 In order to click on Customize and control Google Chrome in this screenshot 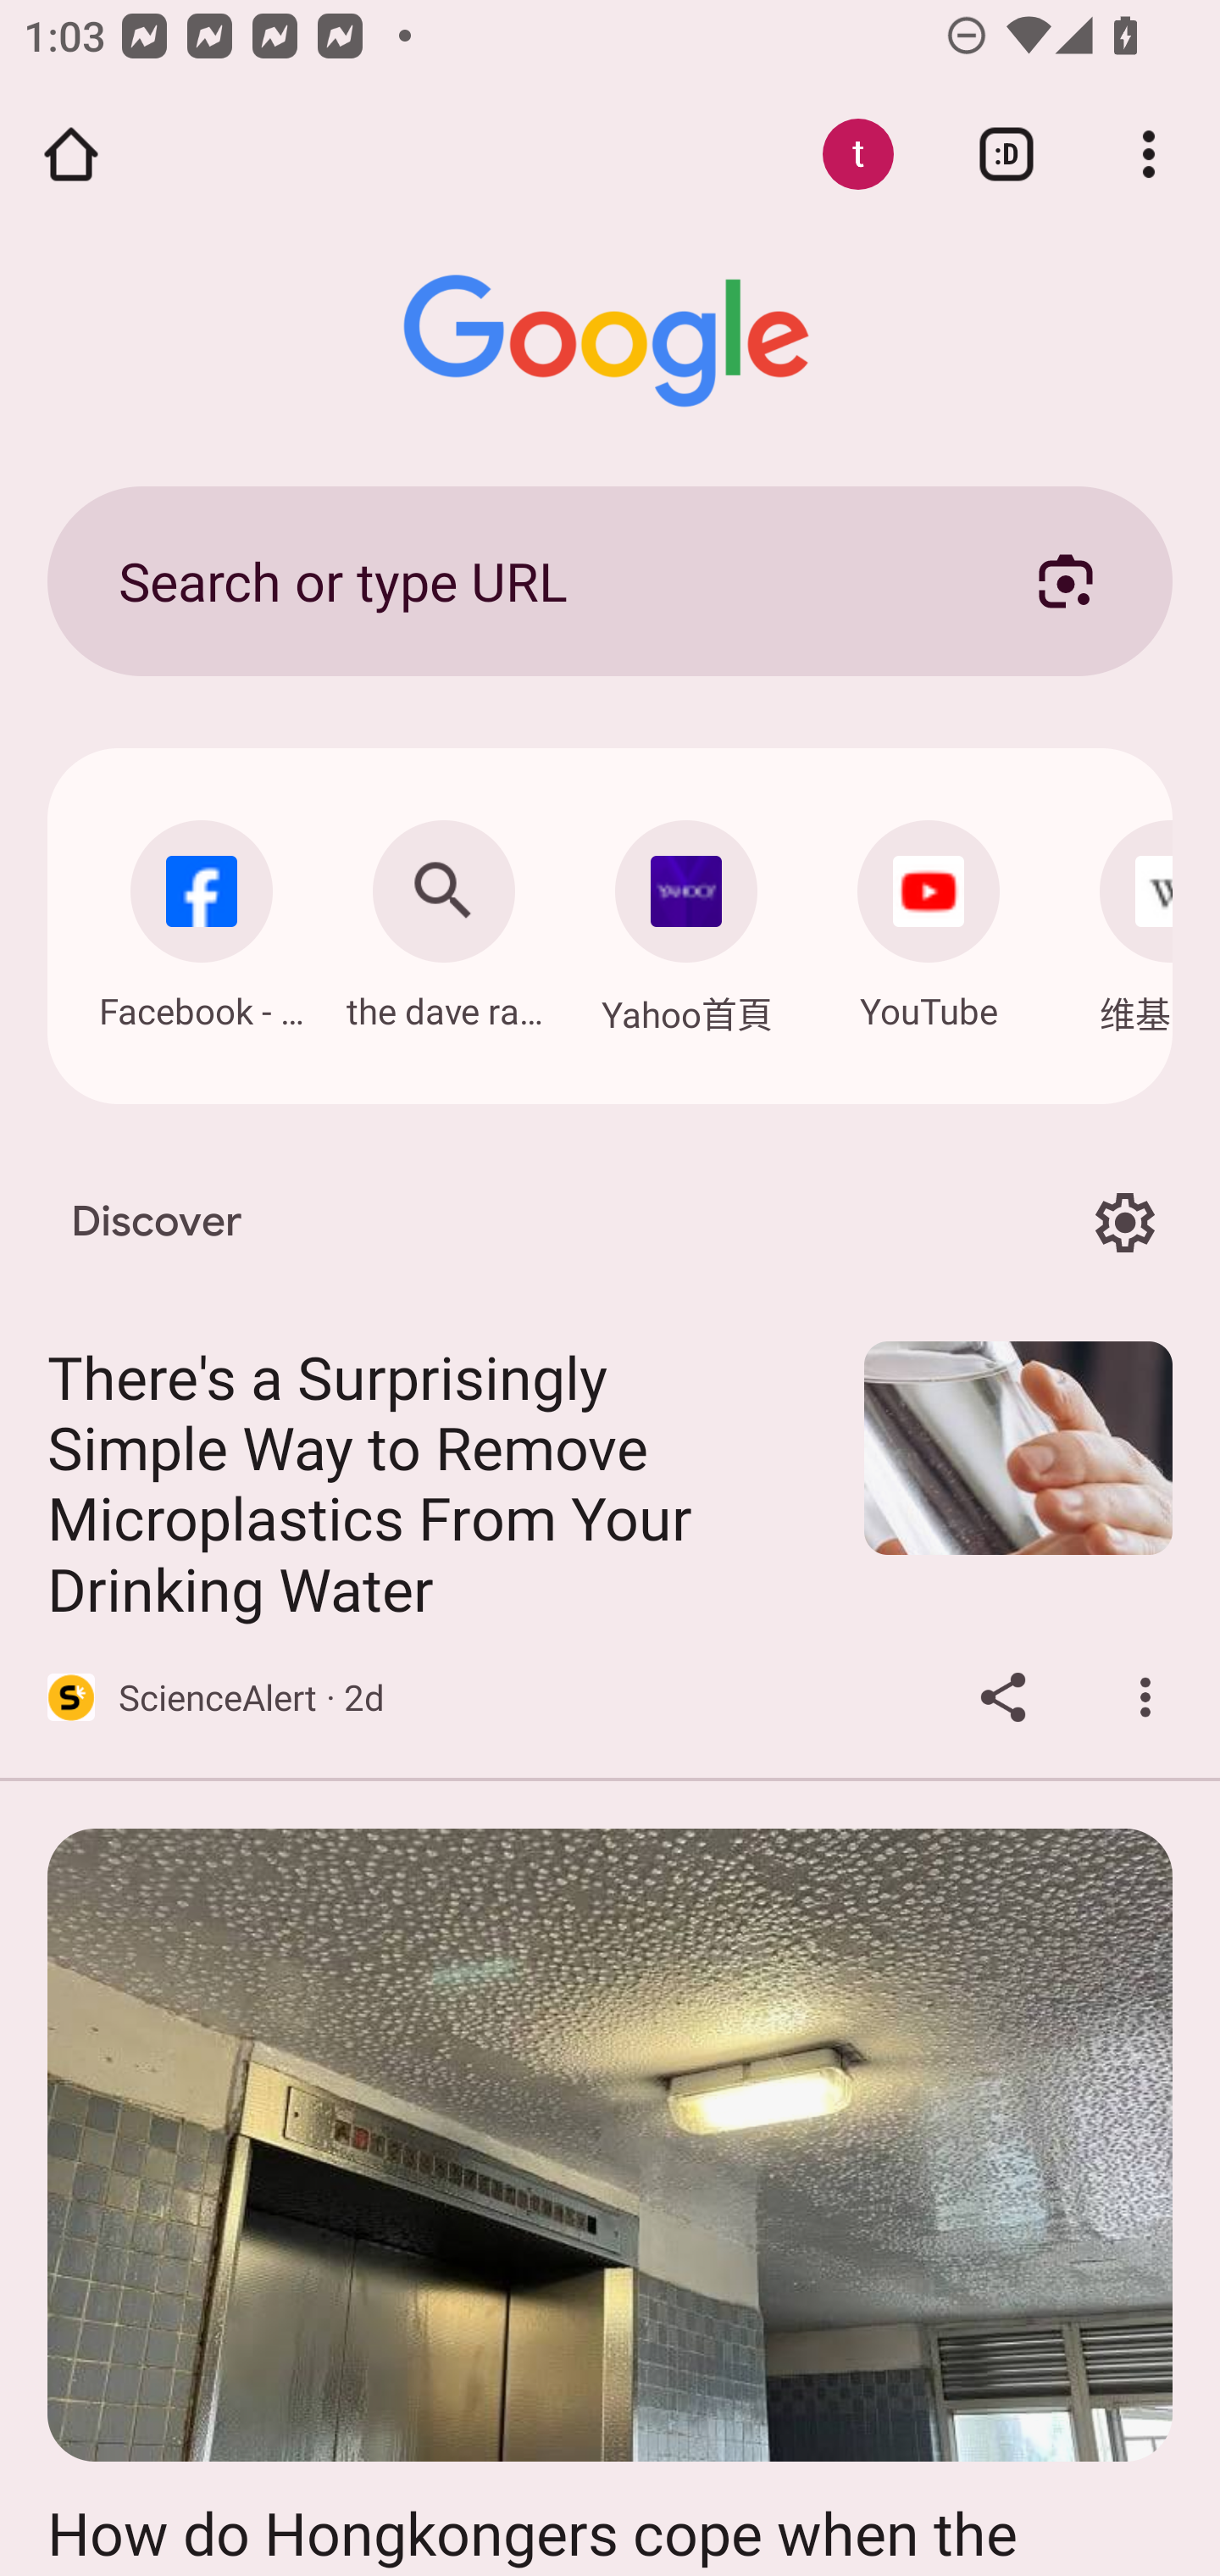, I will do `click(1149, 154)`.